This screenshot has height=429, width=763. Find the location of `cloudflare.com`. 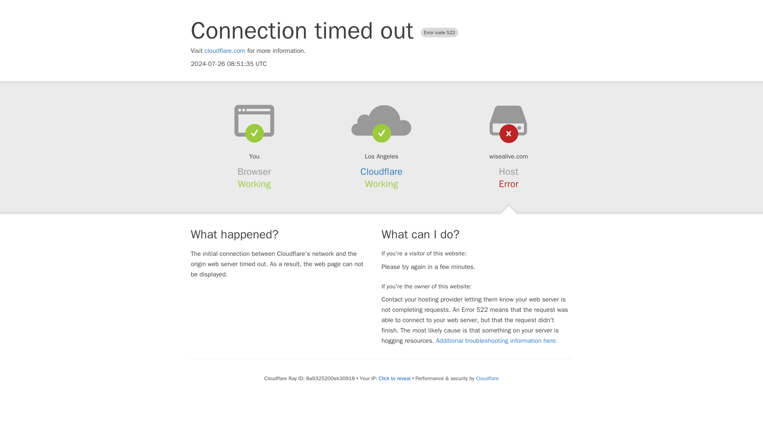

cloudflare.com is located at coordinates (225, 51).